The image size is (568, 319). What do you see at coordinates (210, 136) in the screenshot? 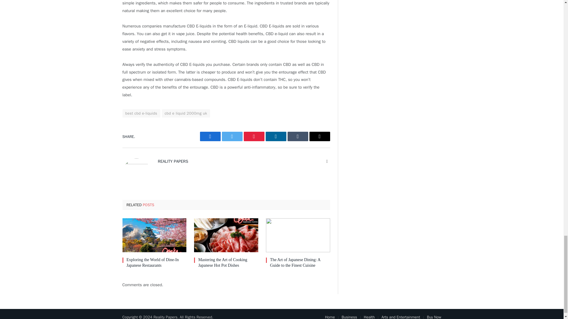
I see `Facebook` at bounding box center [210, 136].